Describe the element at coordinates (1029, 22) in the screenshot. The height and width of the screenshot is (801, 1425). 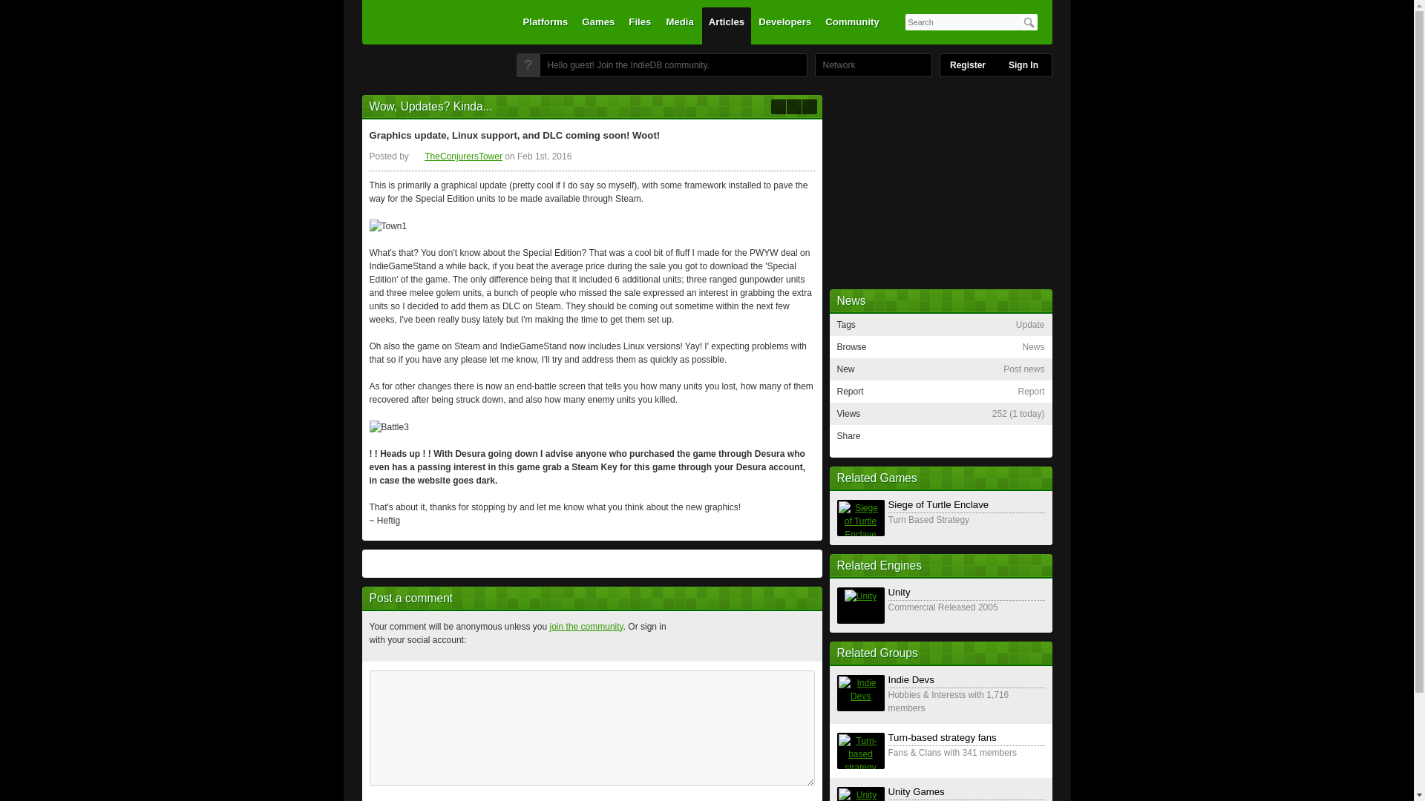
I see `Search IndieDB` at that location.